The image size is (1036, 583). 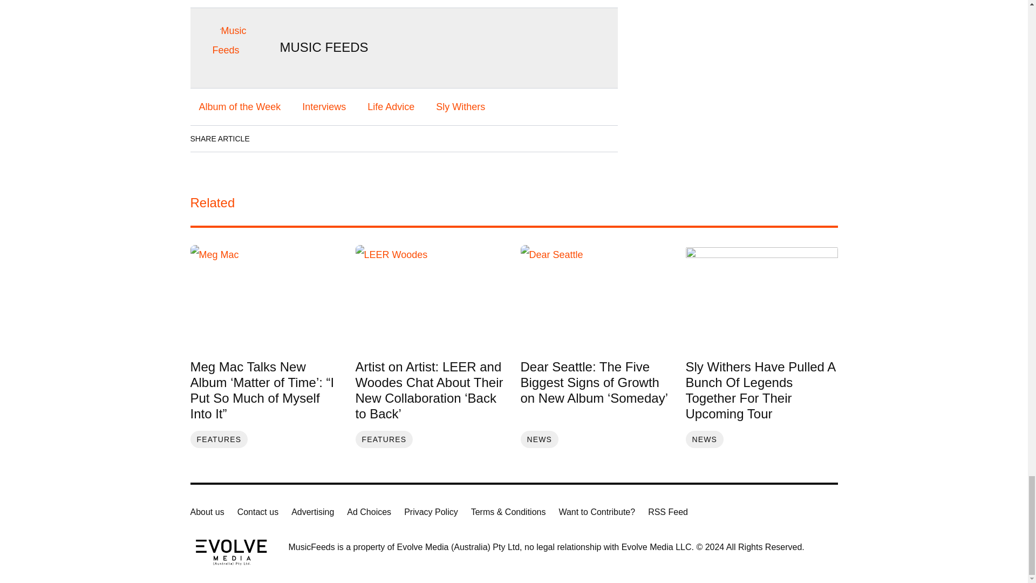 What do you see at coordinates (324, 48) in the screenshot?
I see `MUSIC FEEDS` at bounding box center [324, 48].